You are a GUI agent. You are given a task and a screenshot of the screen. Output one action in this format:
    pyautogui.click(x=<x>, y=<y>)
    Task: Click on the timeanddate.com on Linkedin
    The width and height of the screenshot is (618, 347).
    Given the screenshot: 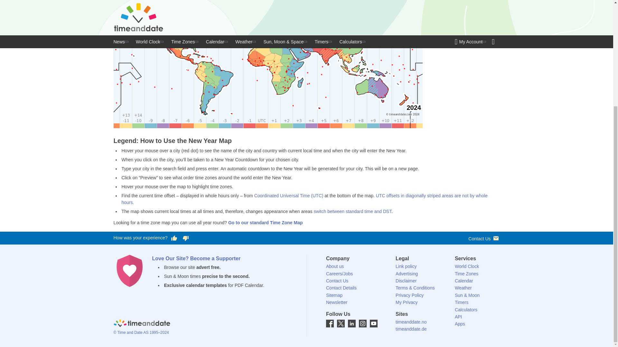 What is the action you would take?
    pyautogui.click(x=351, y=323)
    